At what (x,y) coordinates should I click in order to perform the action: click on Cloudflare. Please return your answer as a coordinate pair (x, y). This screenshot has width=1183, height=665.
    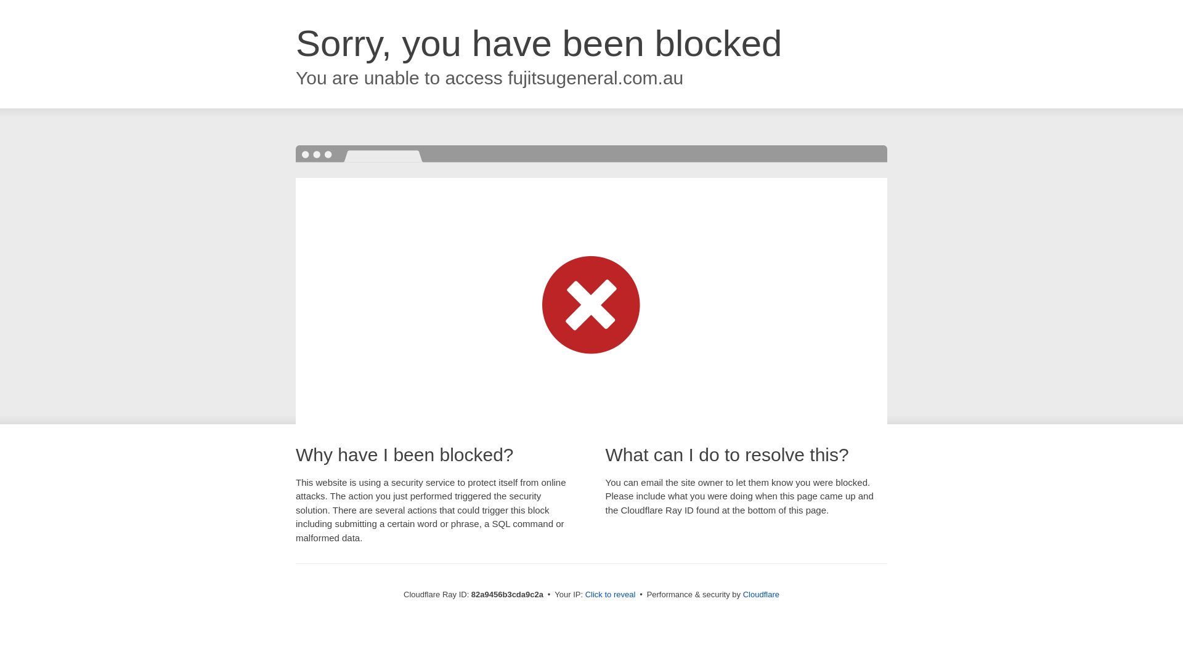
    Looking at the image, I should click on (762, 595).